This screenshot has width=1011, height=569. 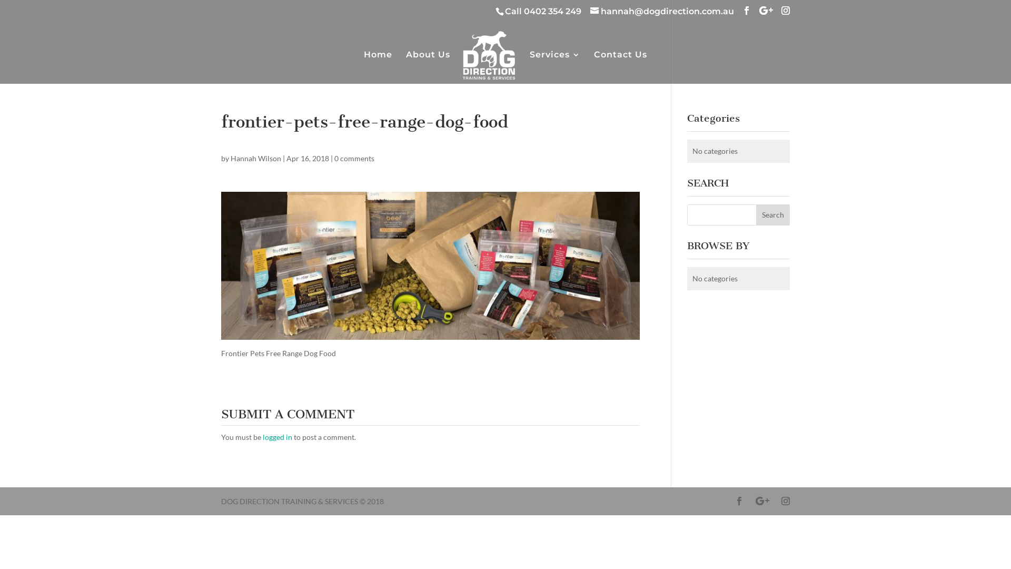 I want to click on 0 comments, so click(x=354, y=158).